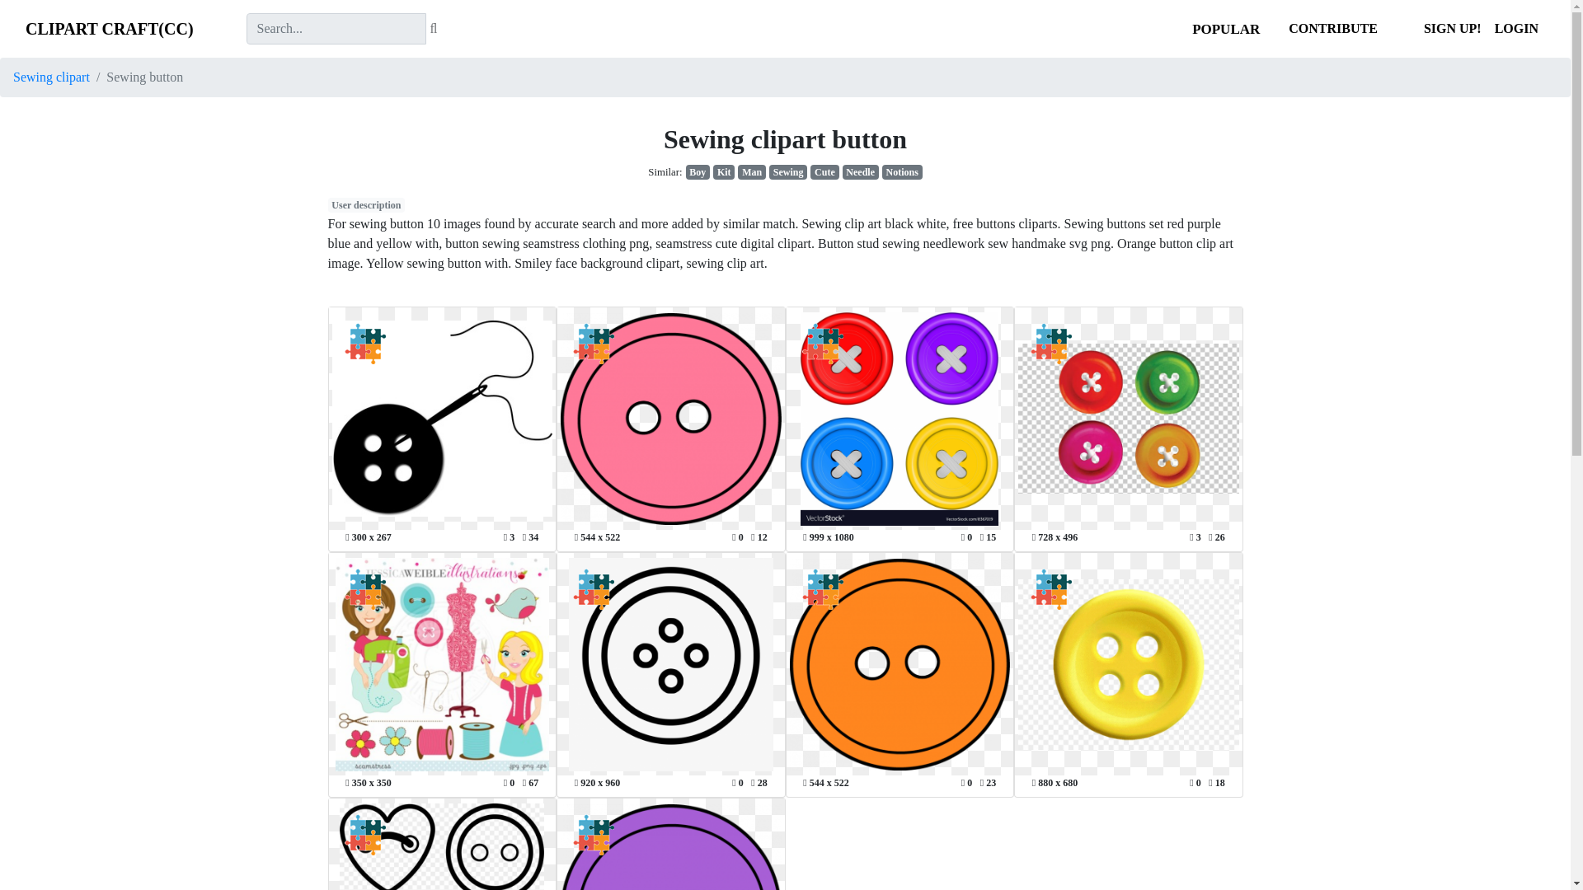  Describe the element at coordinates (1515, 29) in the screenshot. I see `LOGIN` at that location.